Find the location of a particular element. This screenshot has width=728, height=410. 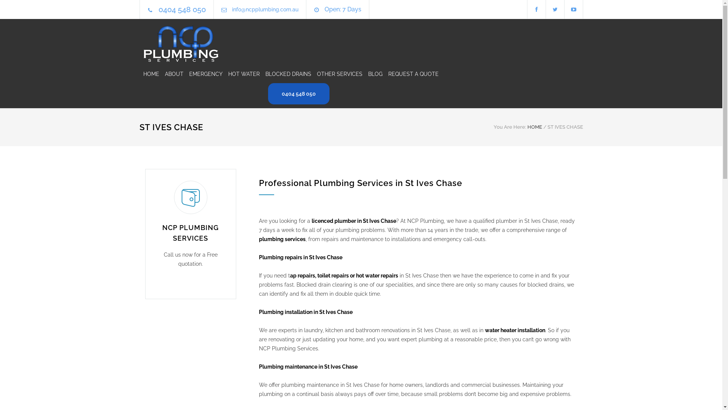

ABOUT is located at coordinates (171, 74).